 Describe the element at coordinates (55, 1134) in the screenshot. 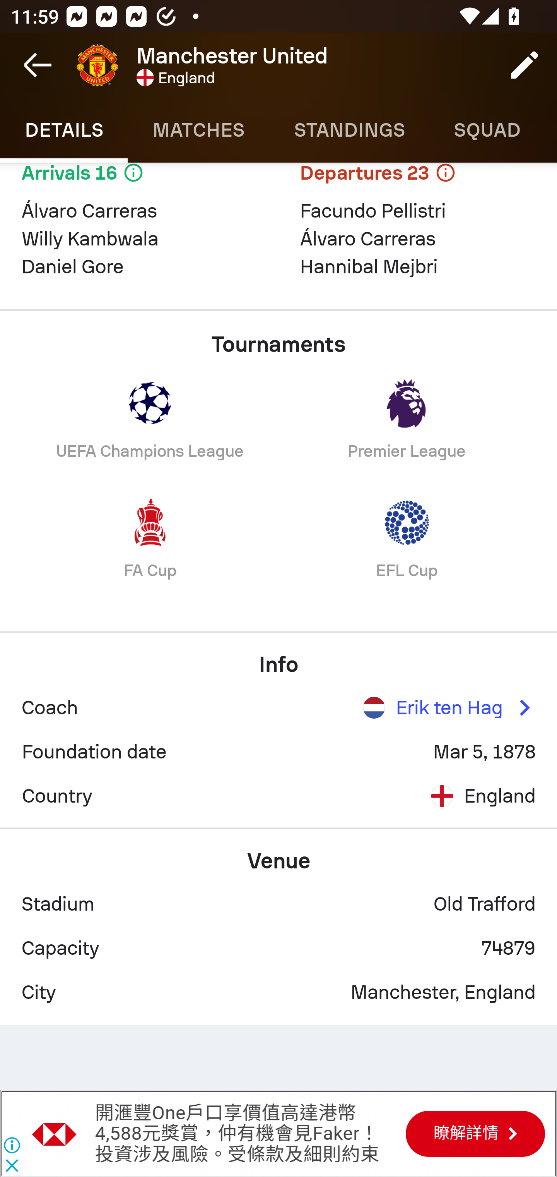

I see `滙豐` at that location.